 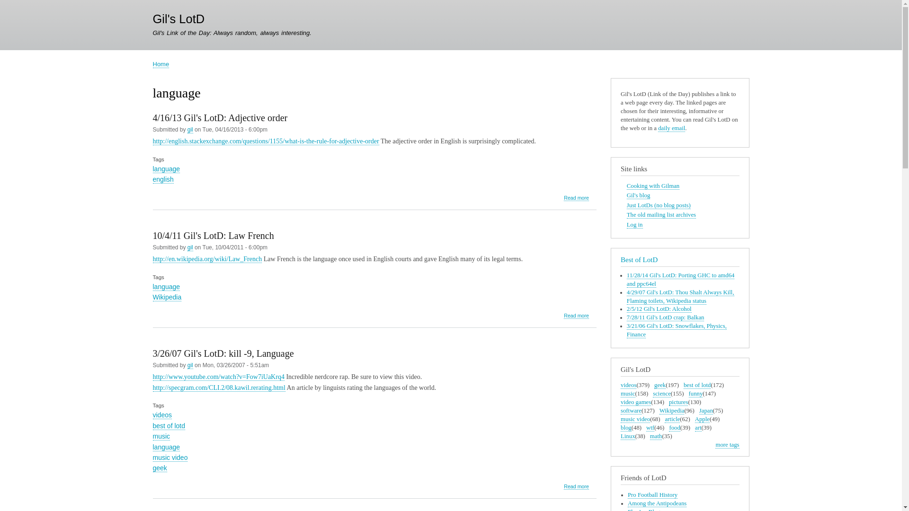 What do you see at coordinates (178, 19) in the screenshot?
I see `Gil's LotD` at bounding box center [178, 19].